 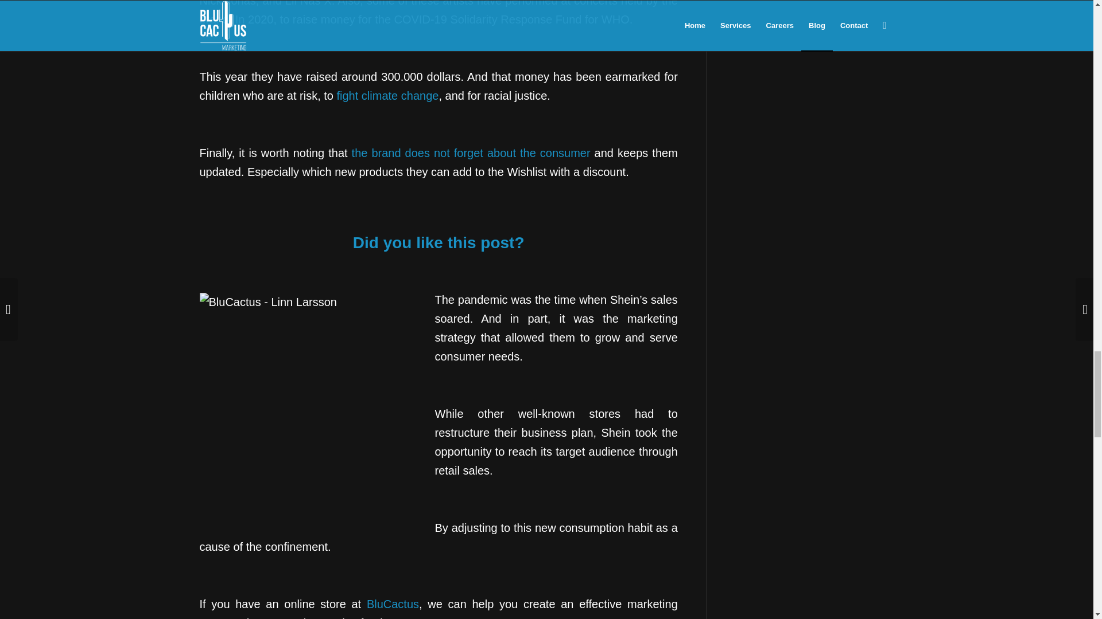 I want to click on Get to know the profile of the fashion consumer., so click(x=471, y=152).